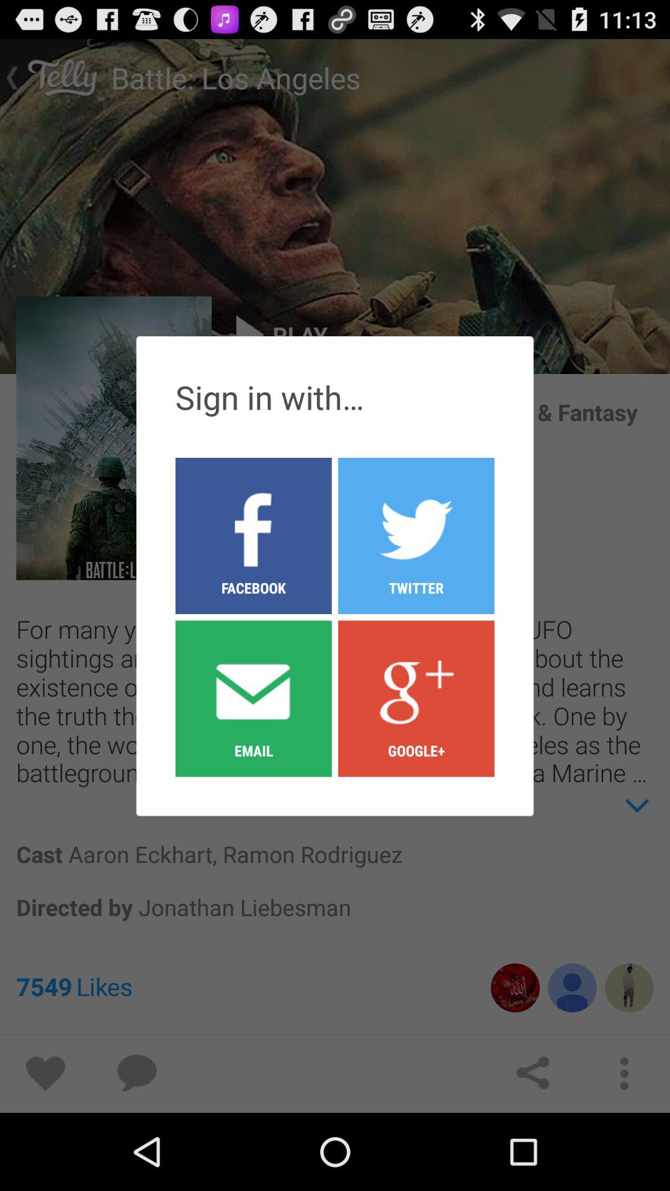 The image size is (670, 1191). Describe the element at coordinates (416, 698) in the screenshot. I see `select google+ icon` at that location.